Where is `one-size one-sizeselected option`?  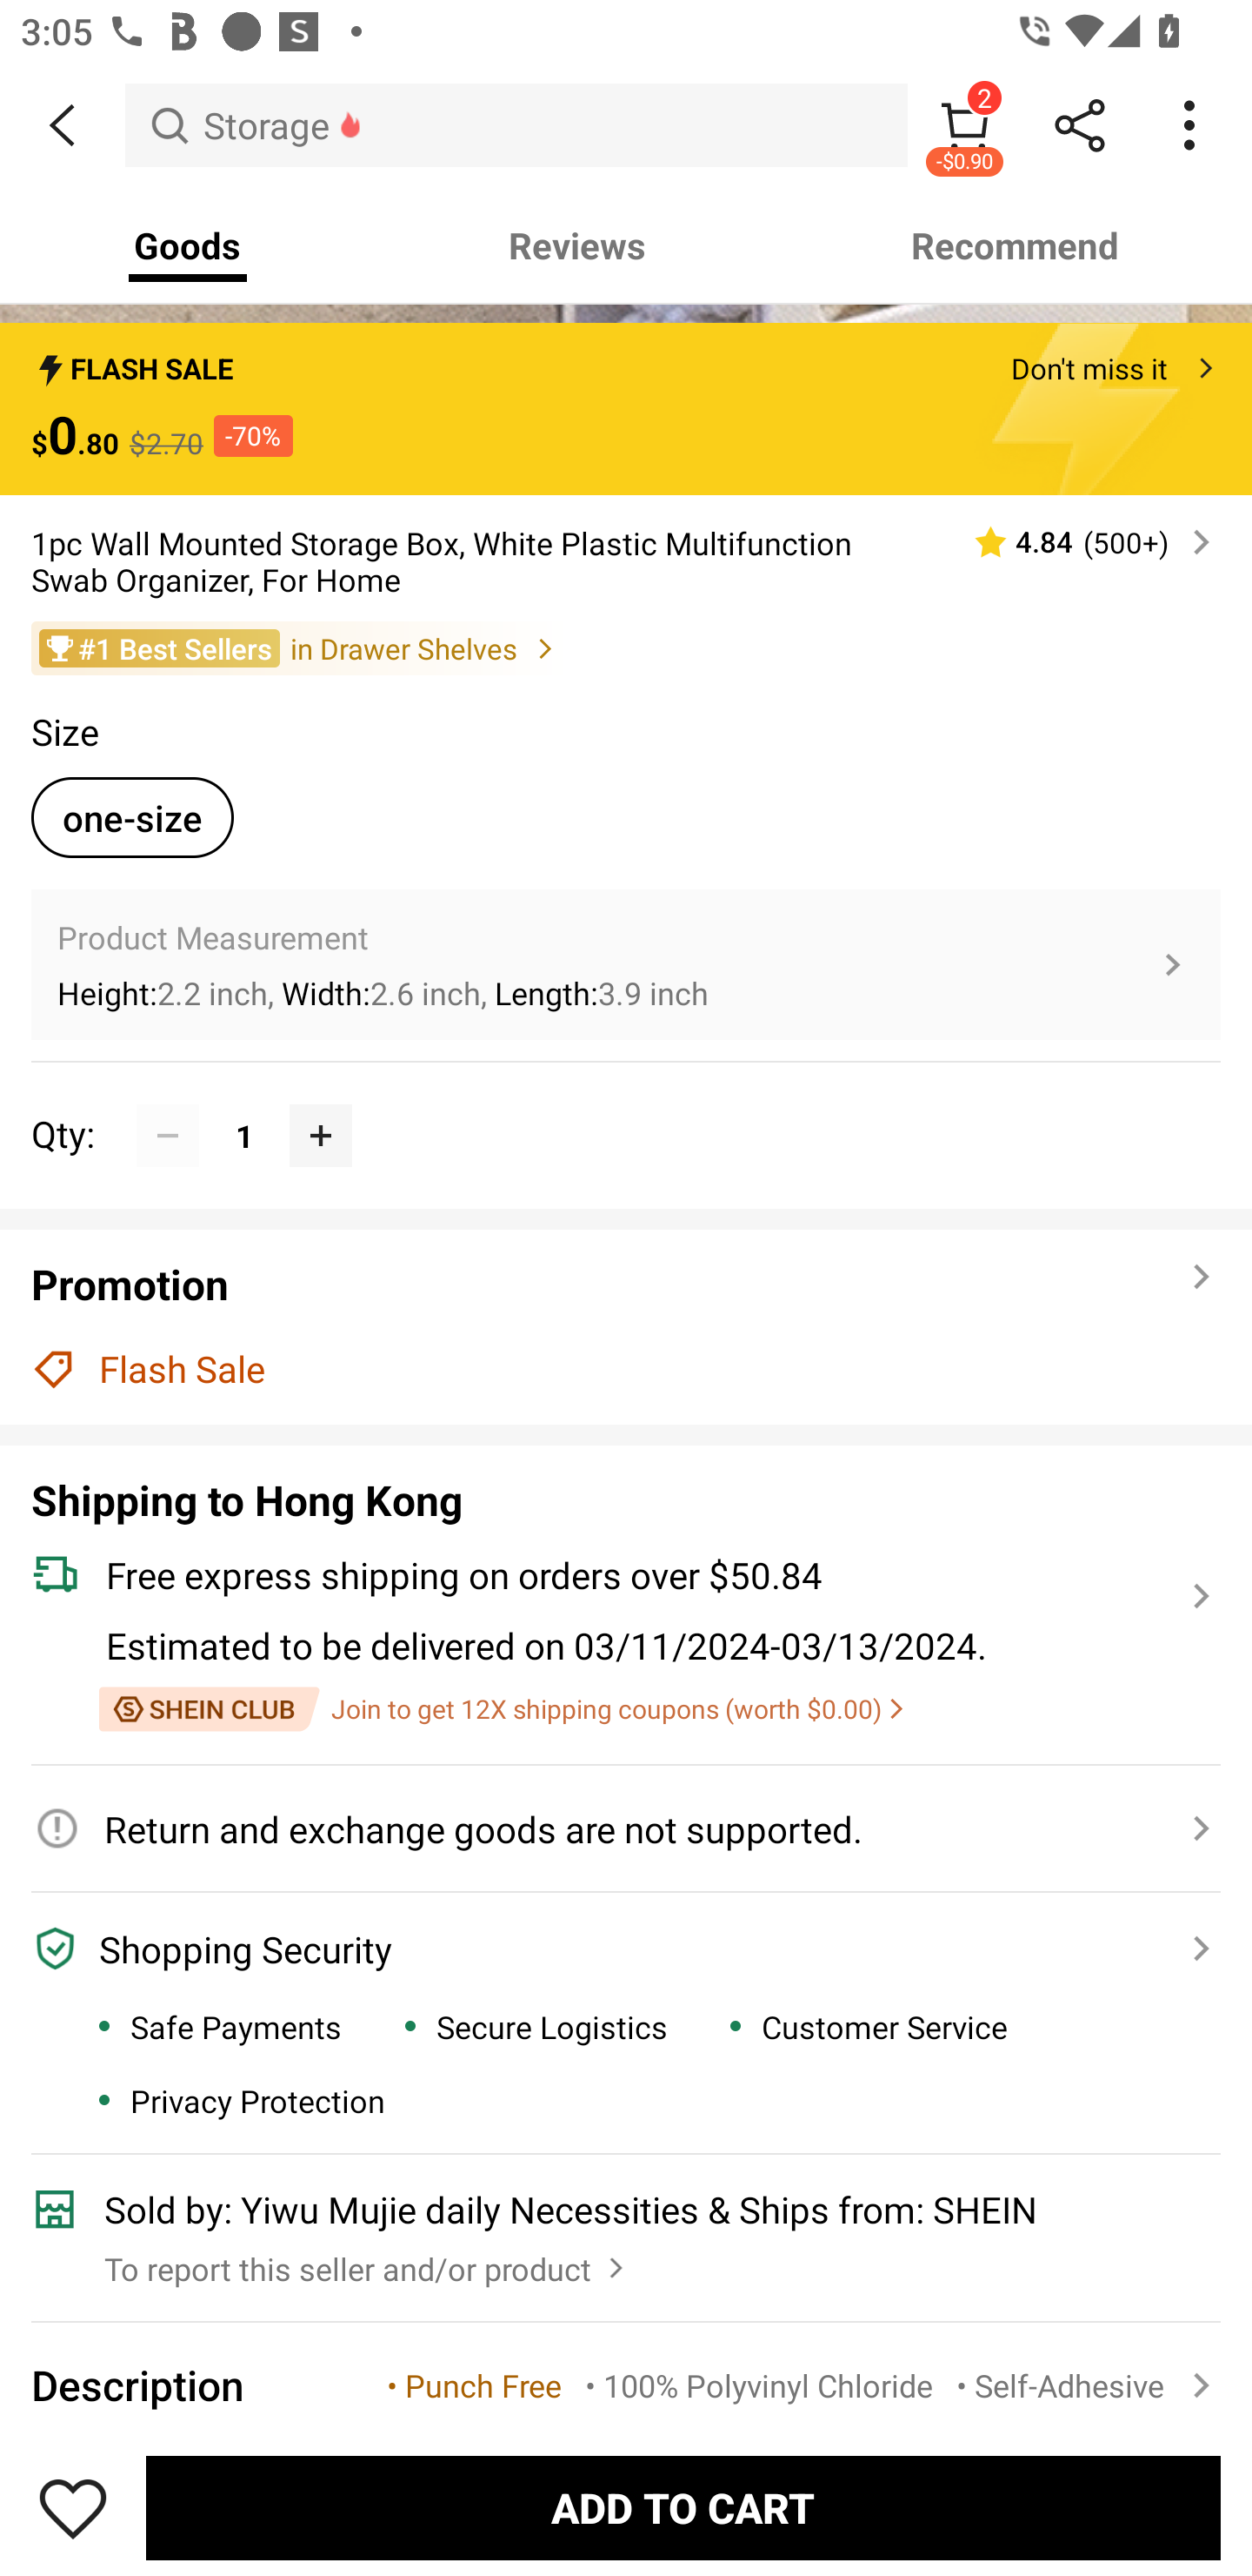
one-size one-sizeselected option is located at coordinates (132, 817).